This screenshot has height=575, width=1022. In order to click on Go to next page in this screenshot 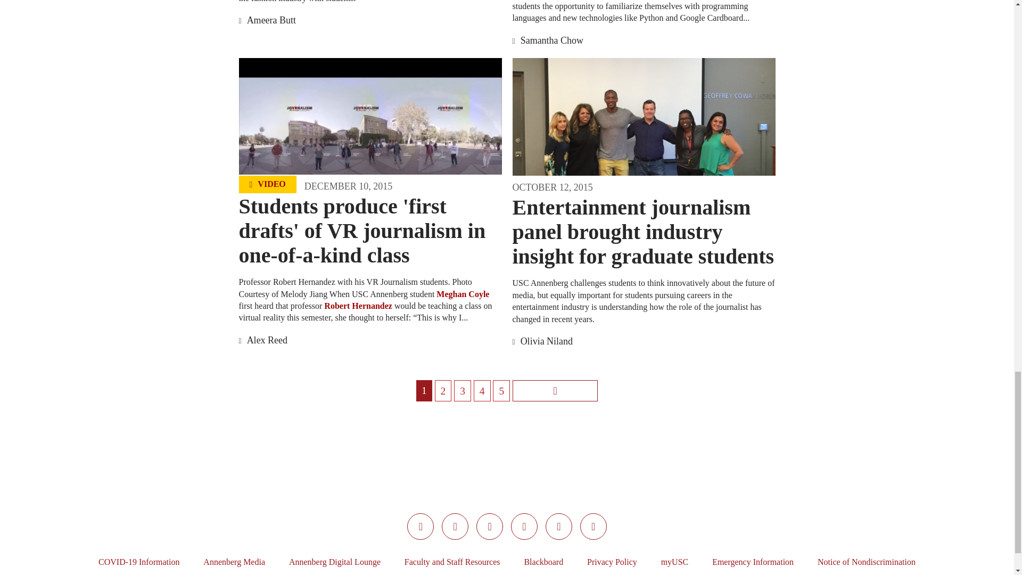, I will do `click(555, 390)`.